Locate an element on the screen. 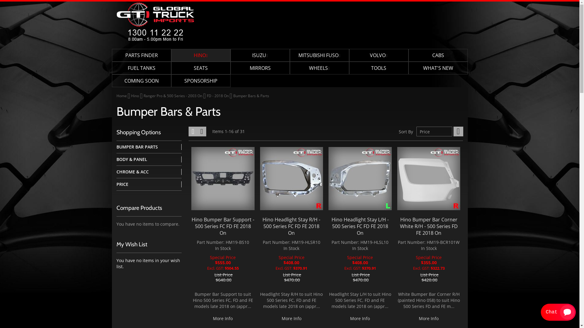 Image resolution: width=584 pixels, height=328 pixels. Smartsupp widget button is located at coordinates (558, 312).